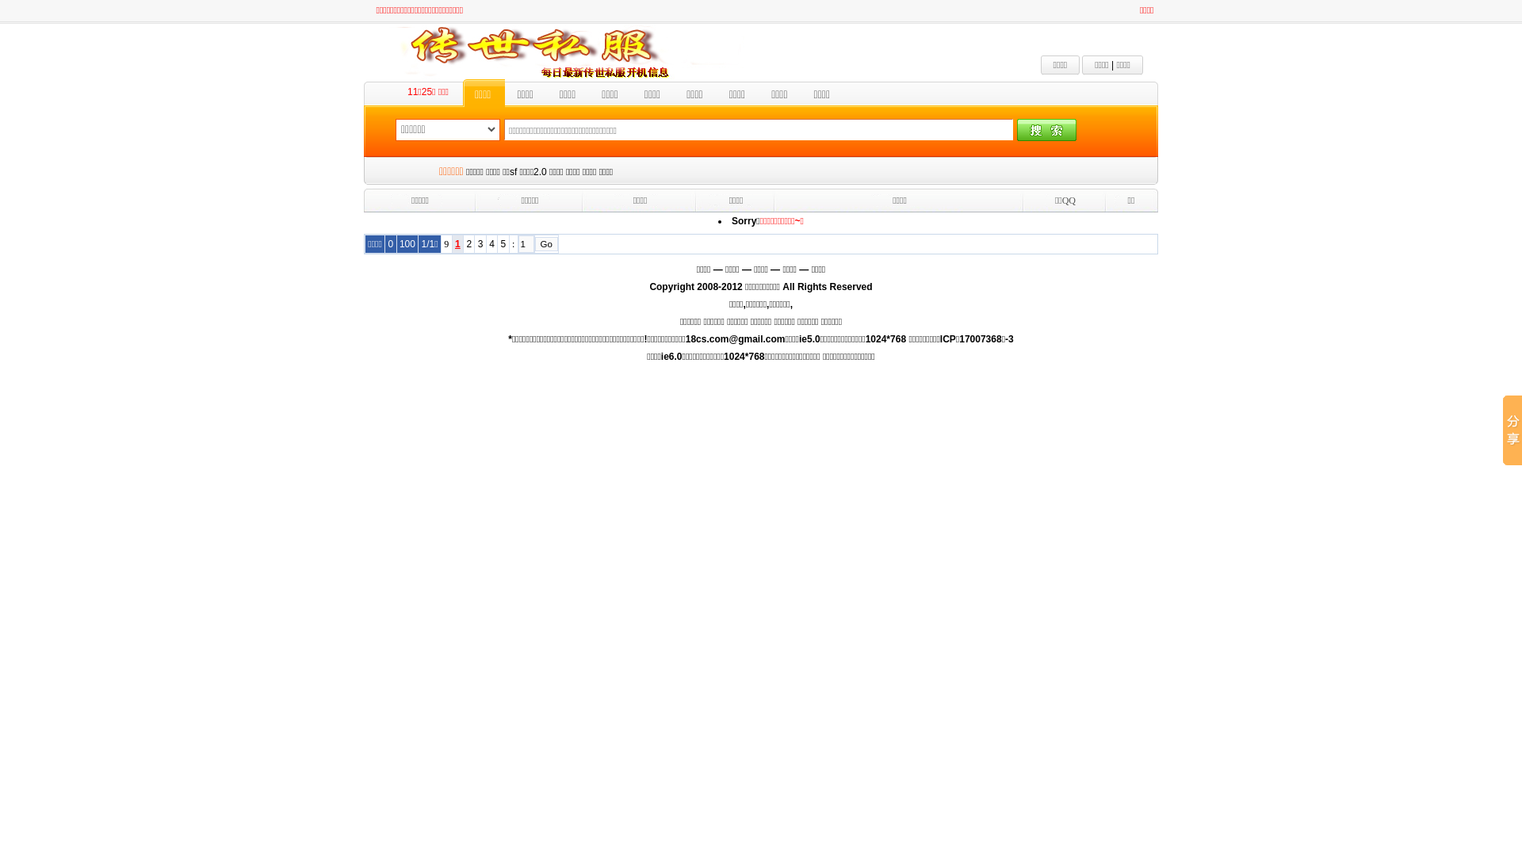  What do you see at coordinates (480, 244) in the screenshot?
I see `3` at bounding box center [480, 244].